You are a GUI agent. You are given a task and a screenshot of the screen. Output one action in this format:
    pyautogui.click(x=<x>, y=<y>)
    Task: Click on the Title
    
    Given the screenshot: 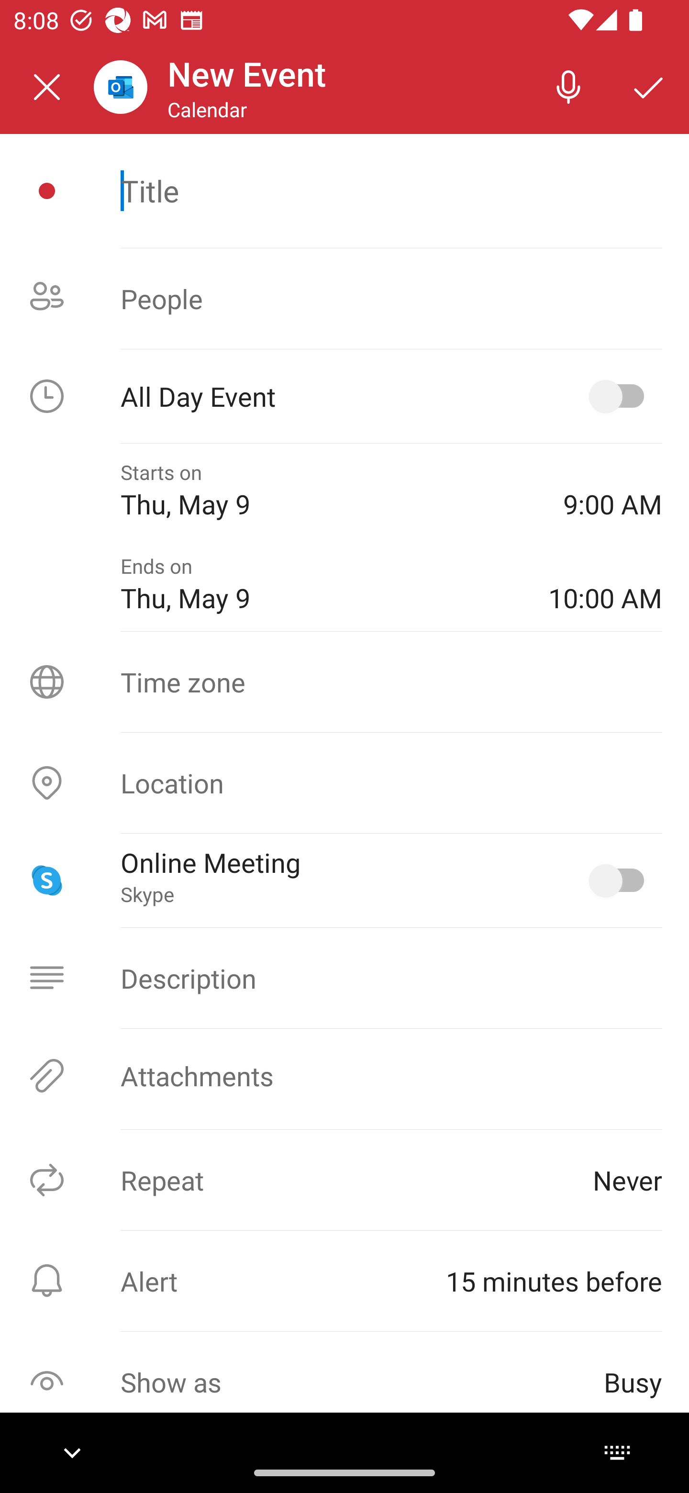 What is the action you would take?
    pyautogui.click(x=391, y=190)
    